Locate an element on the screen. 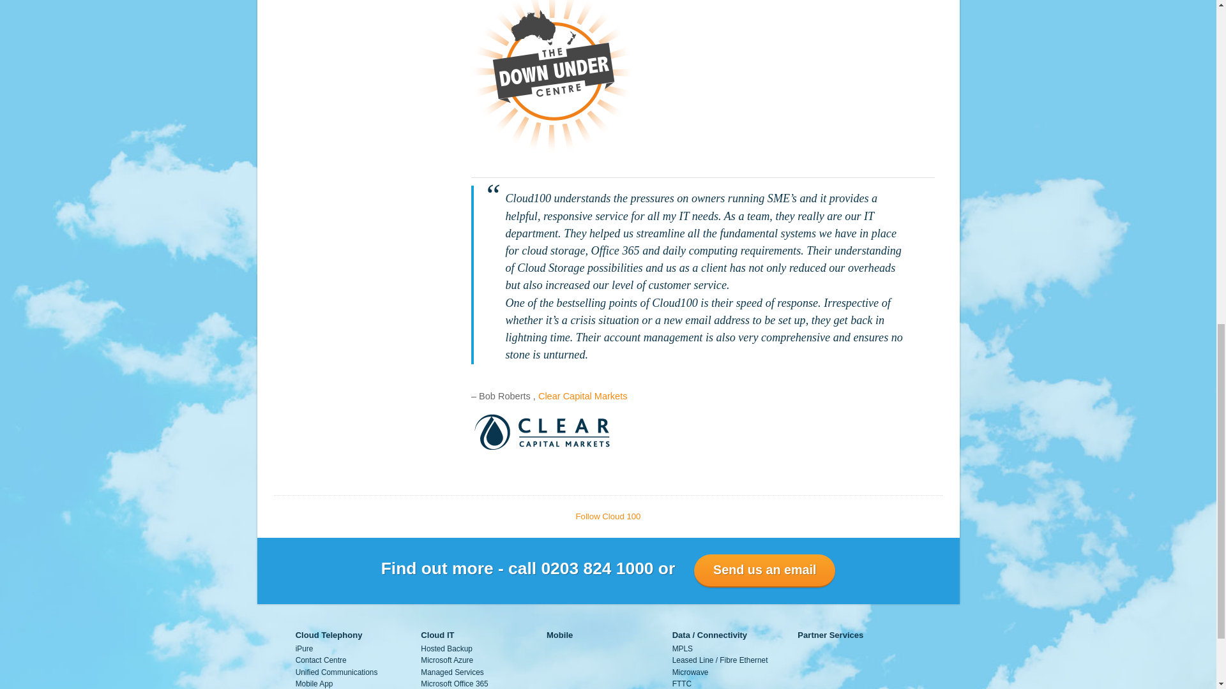 The height and width of the screenshot is (689, 1226). Contact Centre is located at coordinates (321, 660).